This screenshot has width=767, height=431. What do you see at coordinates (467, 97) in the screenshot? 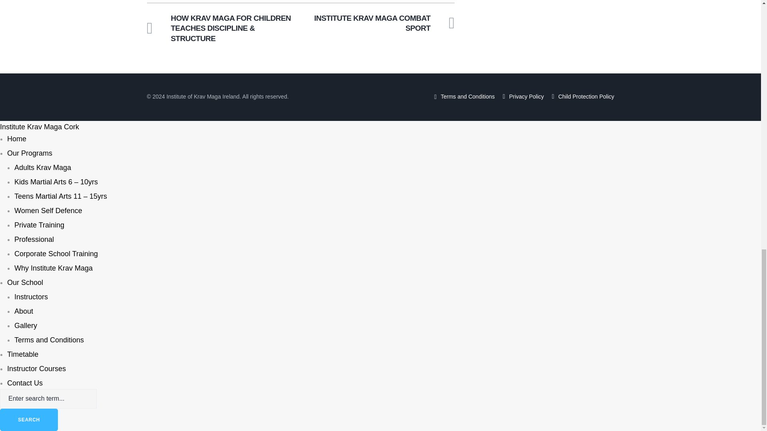
I see `Terms and Conditions` at bounding box center [467, 97].